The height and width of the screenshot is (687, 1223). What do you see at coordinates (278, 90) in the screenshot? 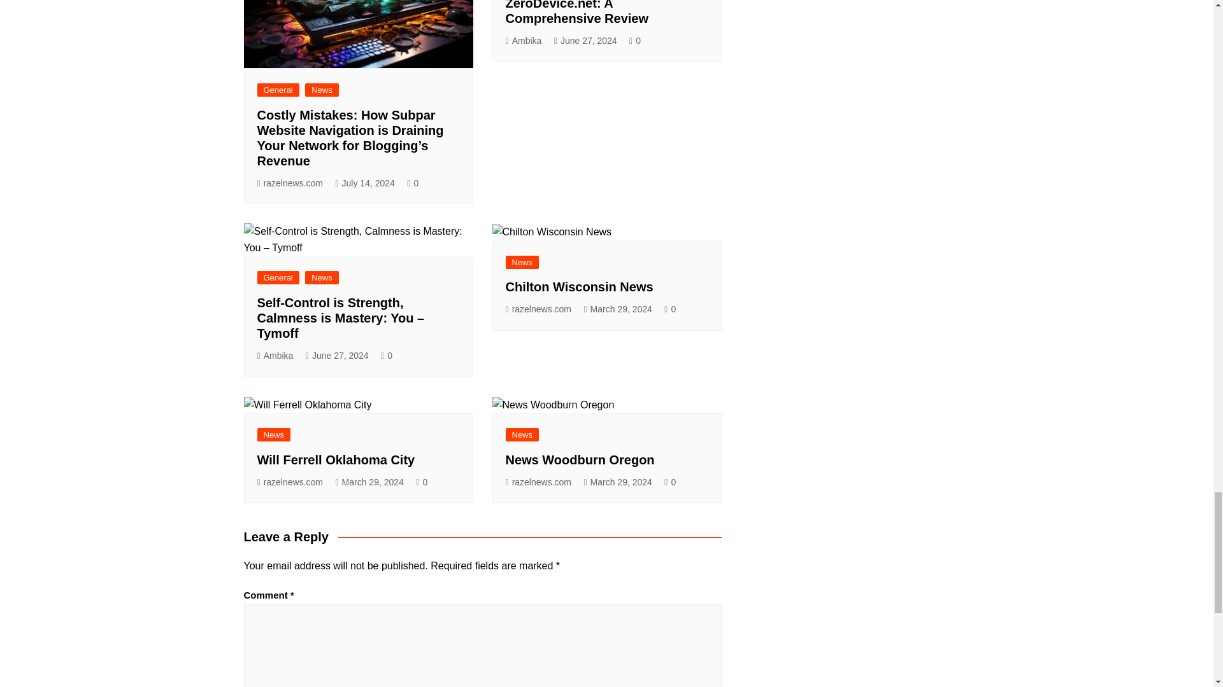
I see `General` at bounding box center [278, 90].